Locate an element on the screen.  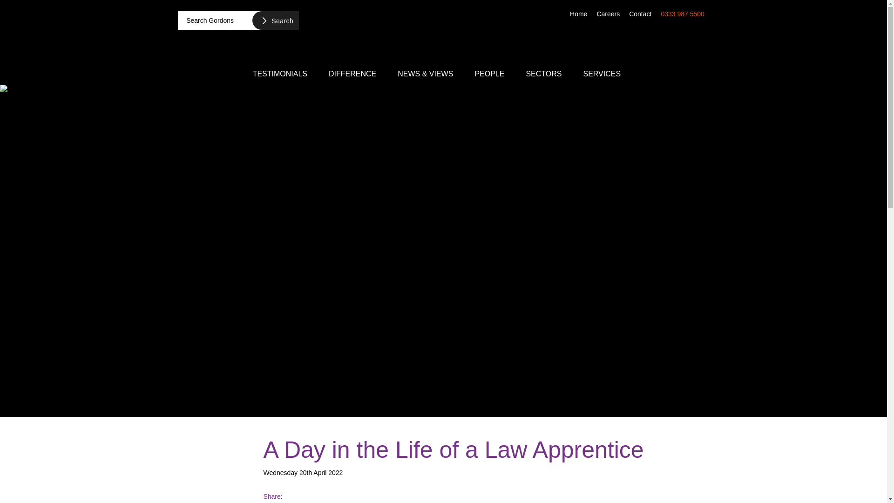
TESTIMONIALS is located at coordinates (280, 73).